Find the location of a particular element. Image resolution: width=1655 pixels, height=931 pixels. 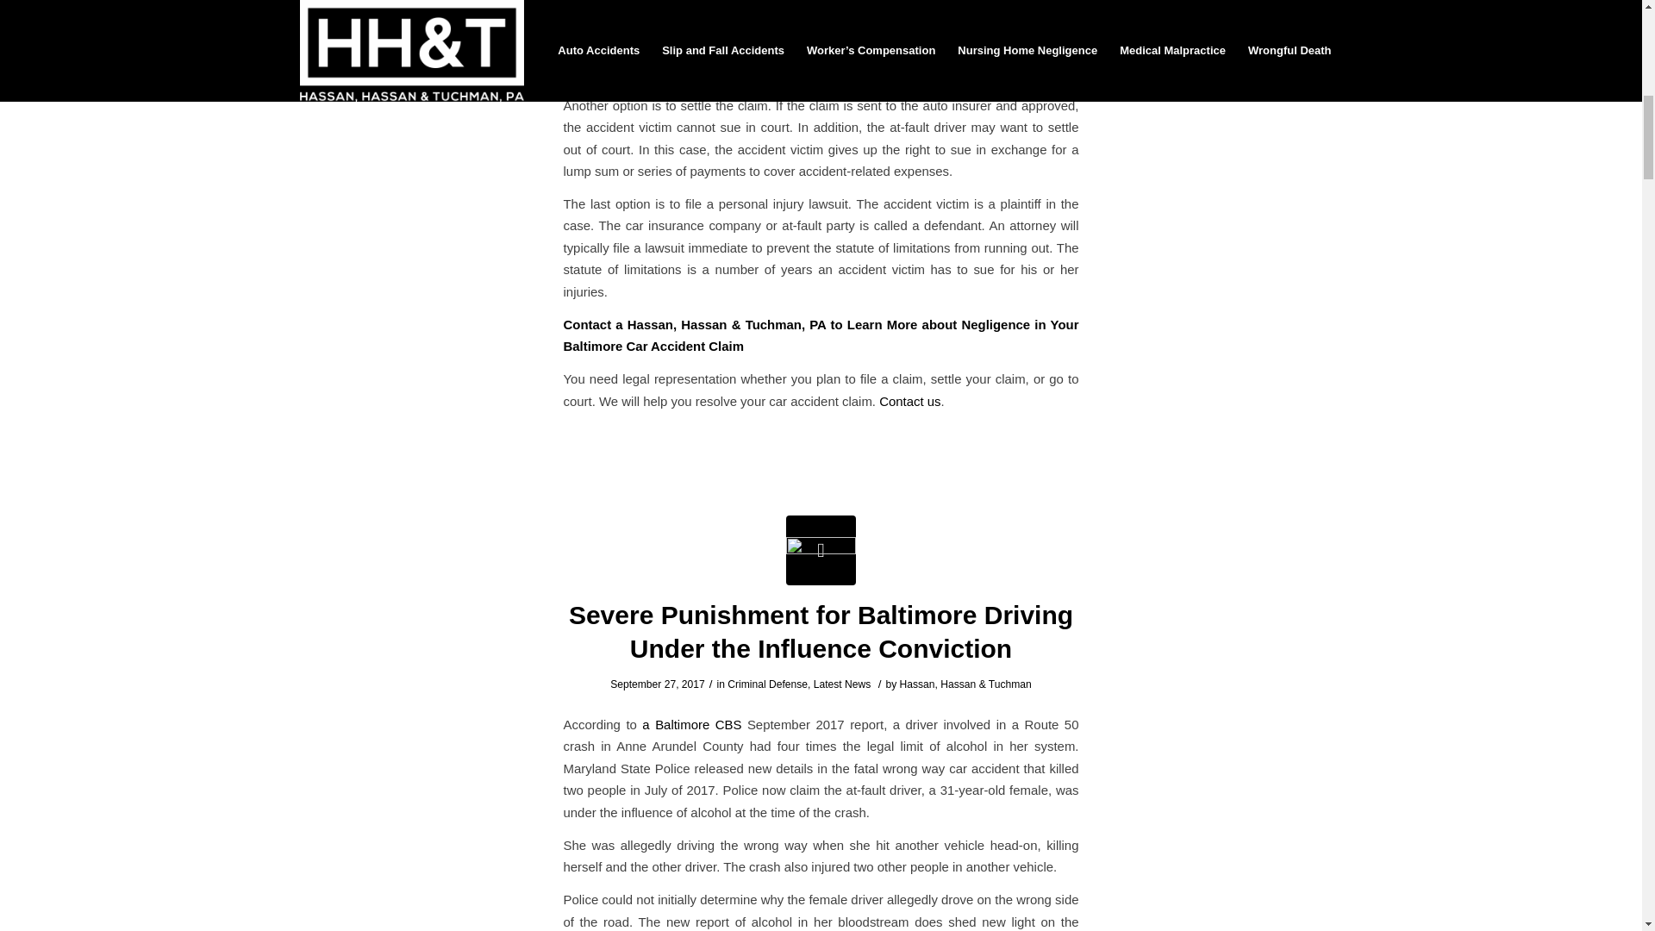

Criminal Defense is located at coordinates (767, 684).